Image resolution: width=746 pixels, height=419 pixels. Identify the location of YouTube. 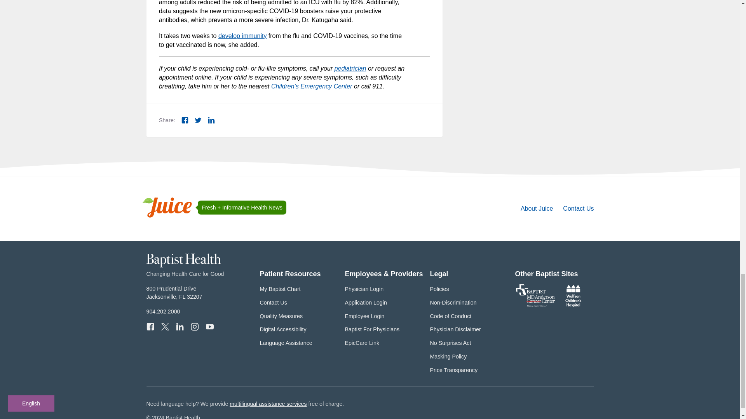
(209, 327).